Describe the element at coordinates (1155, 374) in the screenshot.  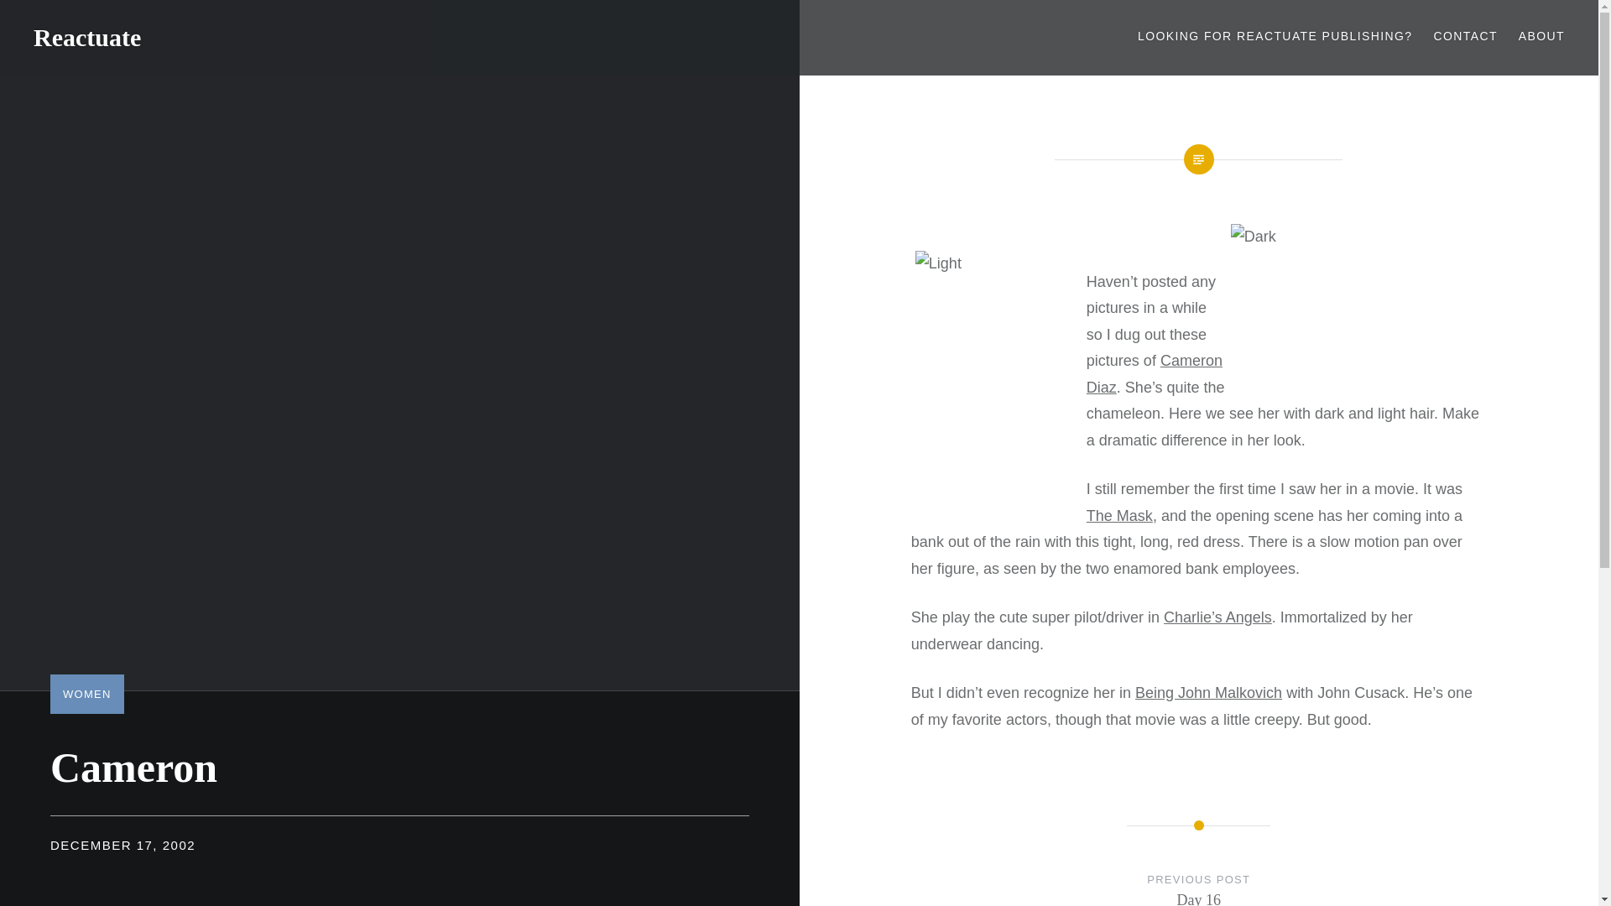
I see `WOMEN` at that location.